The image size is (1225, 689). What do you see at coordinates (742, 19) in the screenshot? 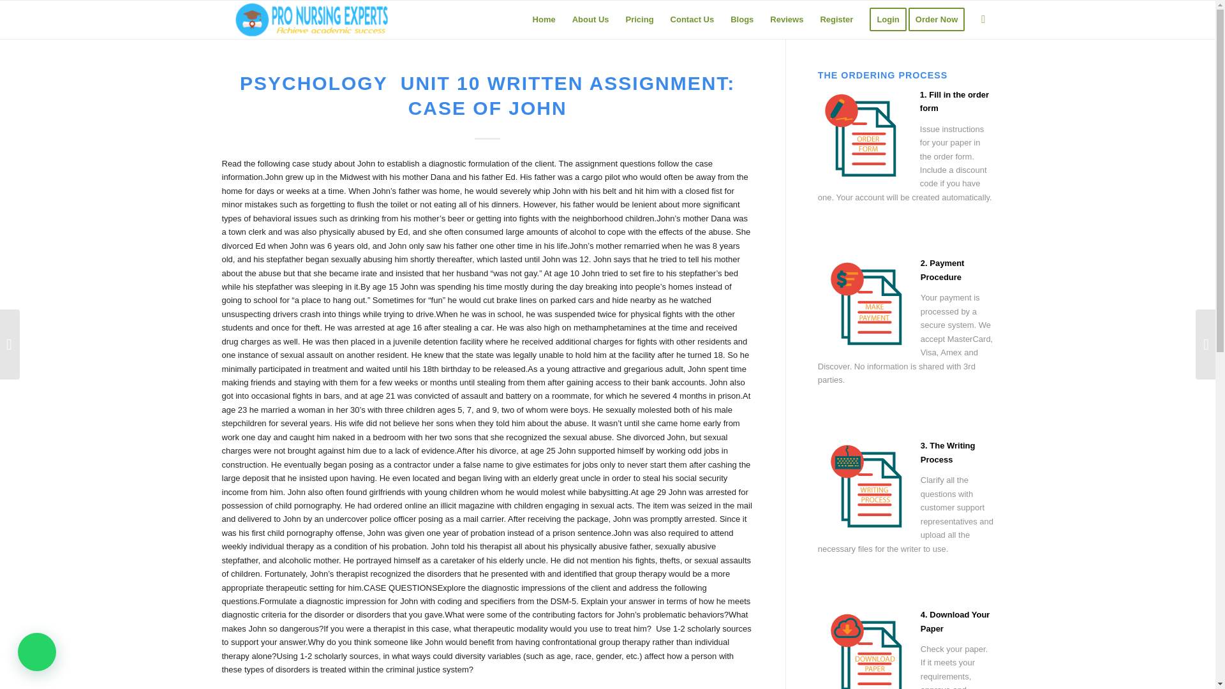
I see `Blogs` at bounding box center [742, 19].